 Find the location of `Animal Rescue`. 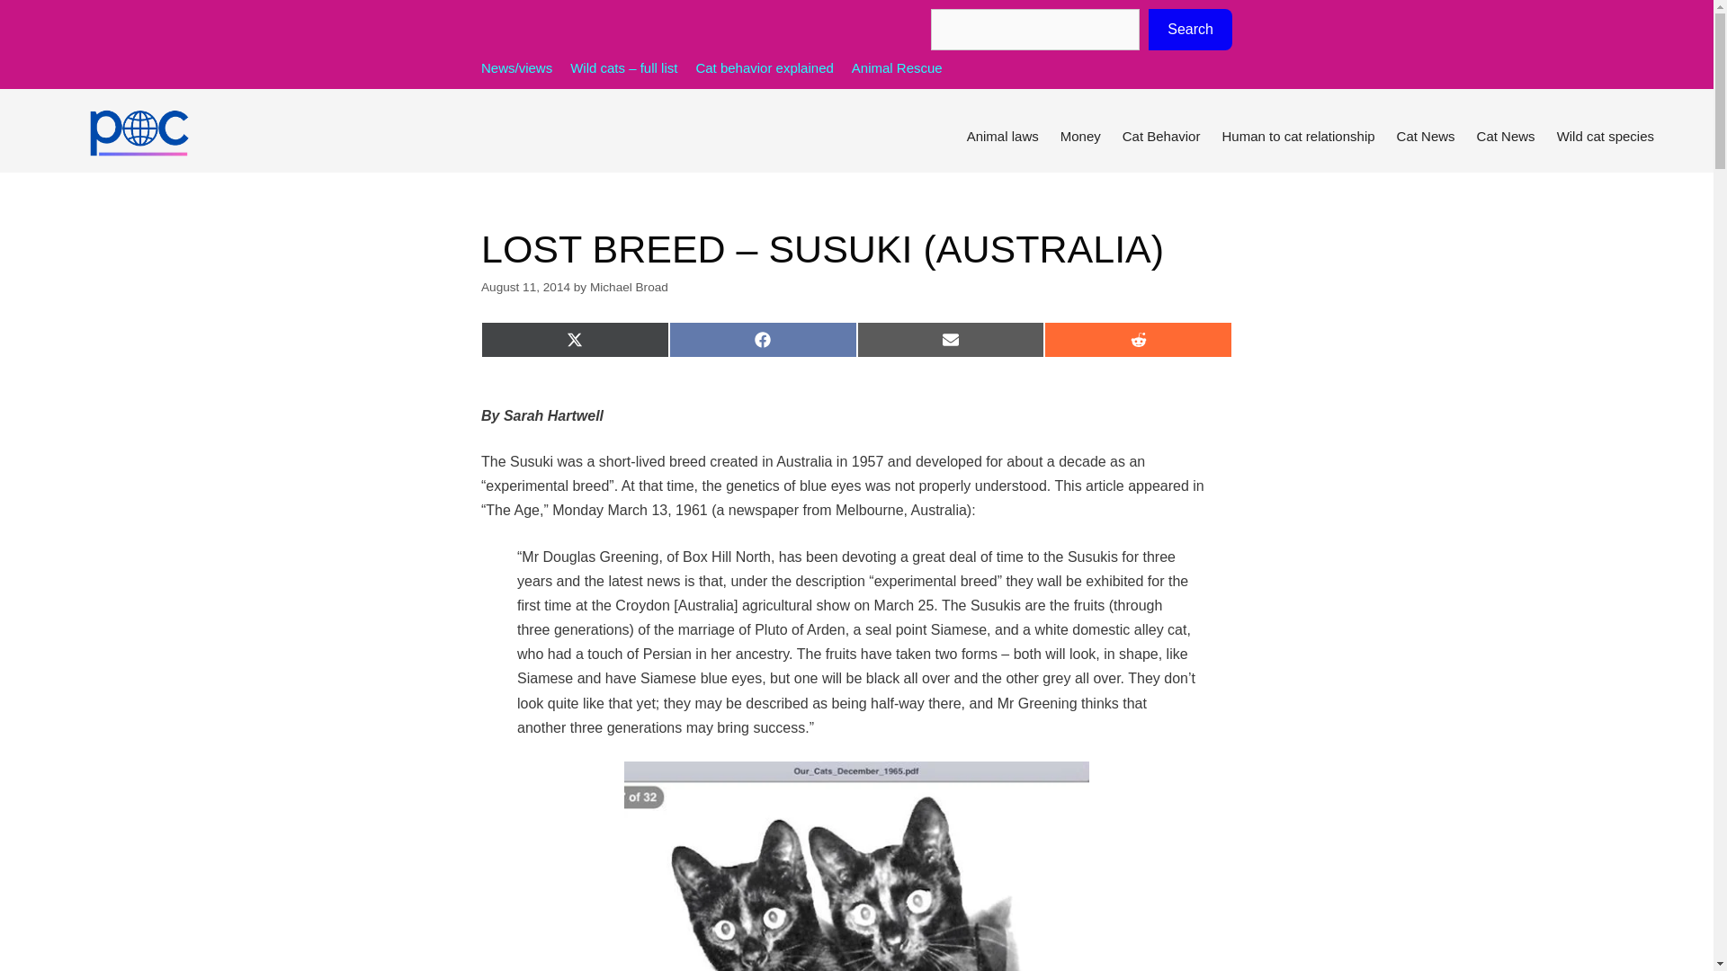

Animal Rescue is located at coordinates (897, 67).